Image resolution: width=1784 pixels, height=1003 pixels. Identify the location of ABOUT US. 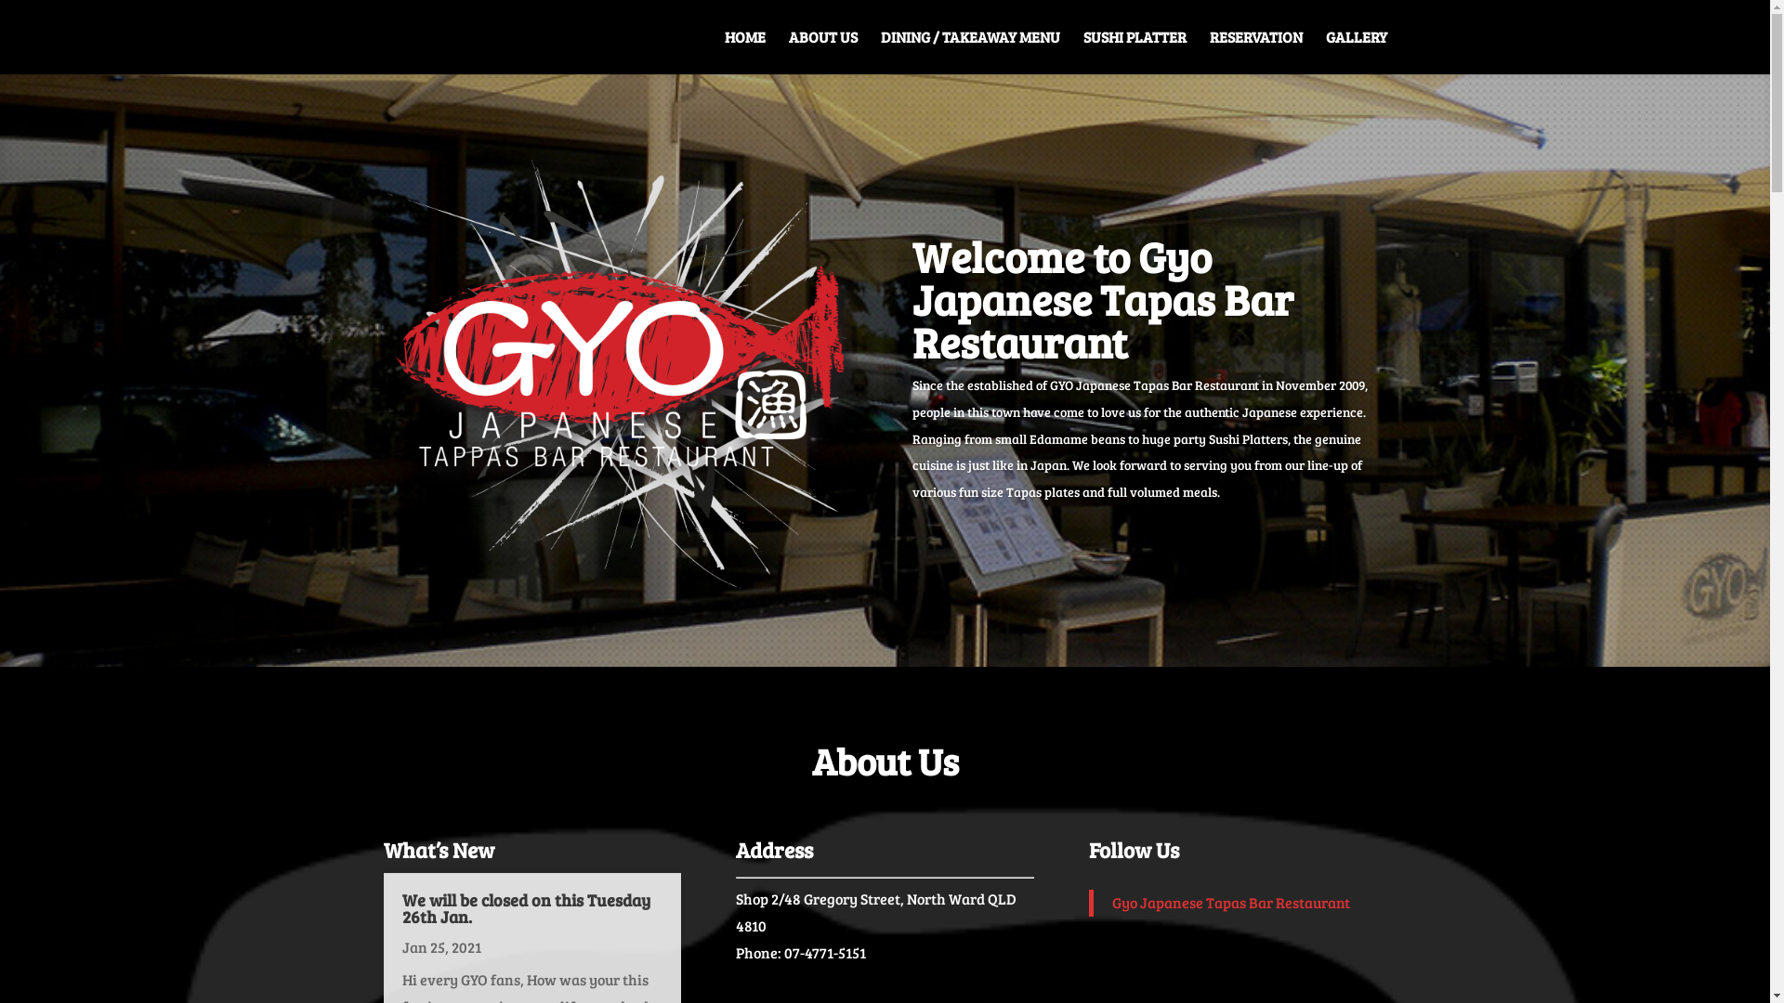
(822, 52).